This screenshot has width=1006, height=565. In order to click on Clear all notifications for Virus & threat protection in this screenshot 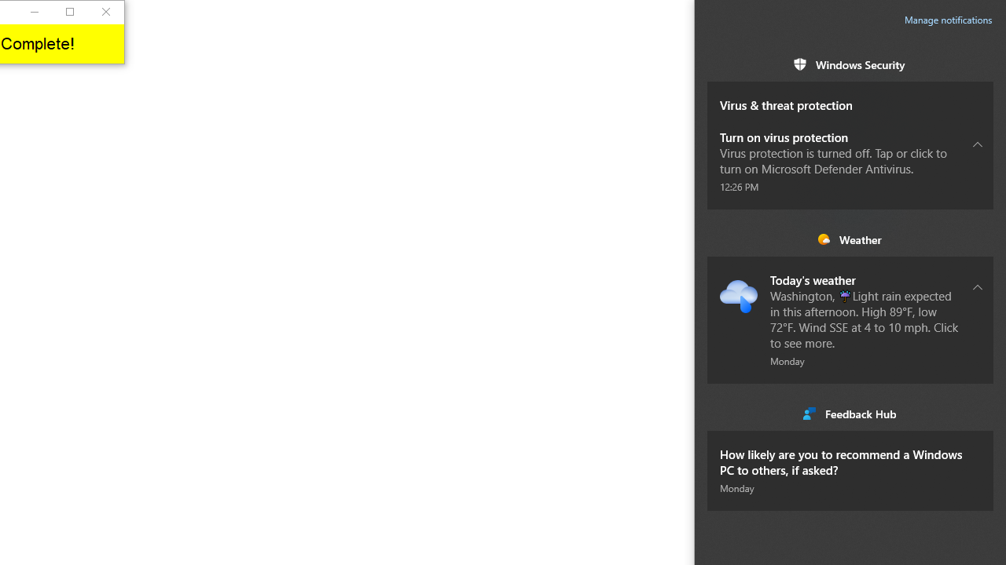, I will do `click(978, 97)`.